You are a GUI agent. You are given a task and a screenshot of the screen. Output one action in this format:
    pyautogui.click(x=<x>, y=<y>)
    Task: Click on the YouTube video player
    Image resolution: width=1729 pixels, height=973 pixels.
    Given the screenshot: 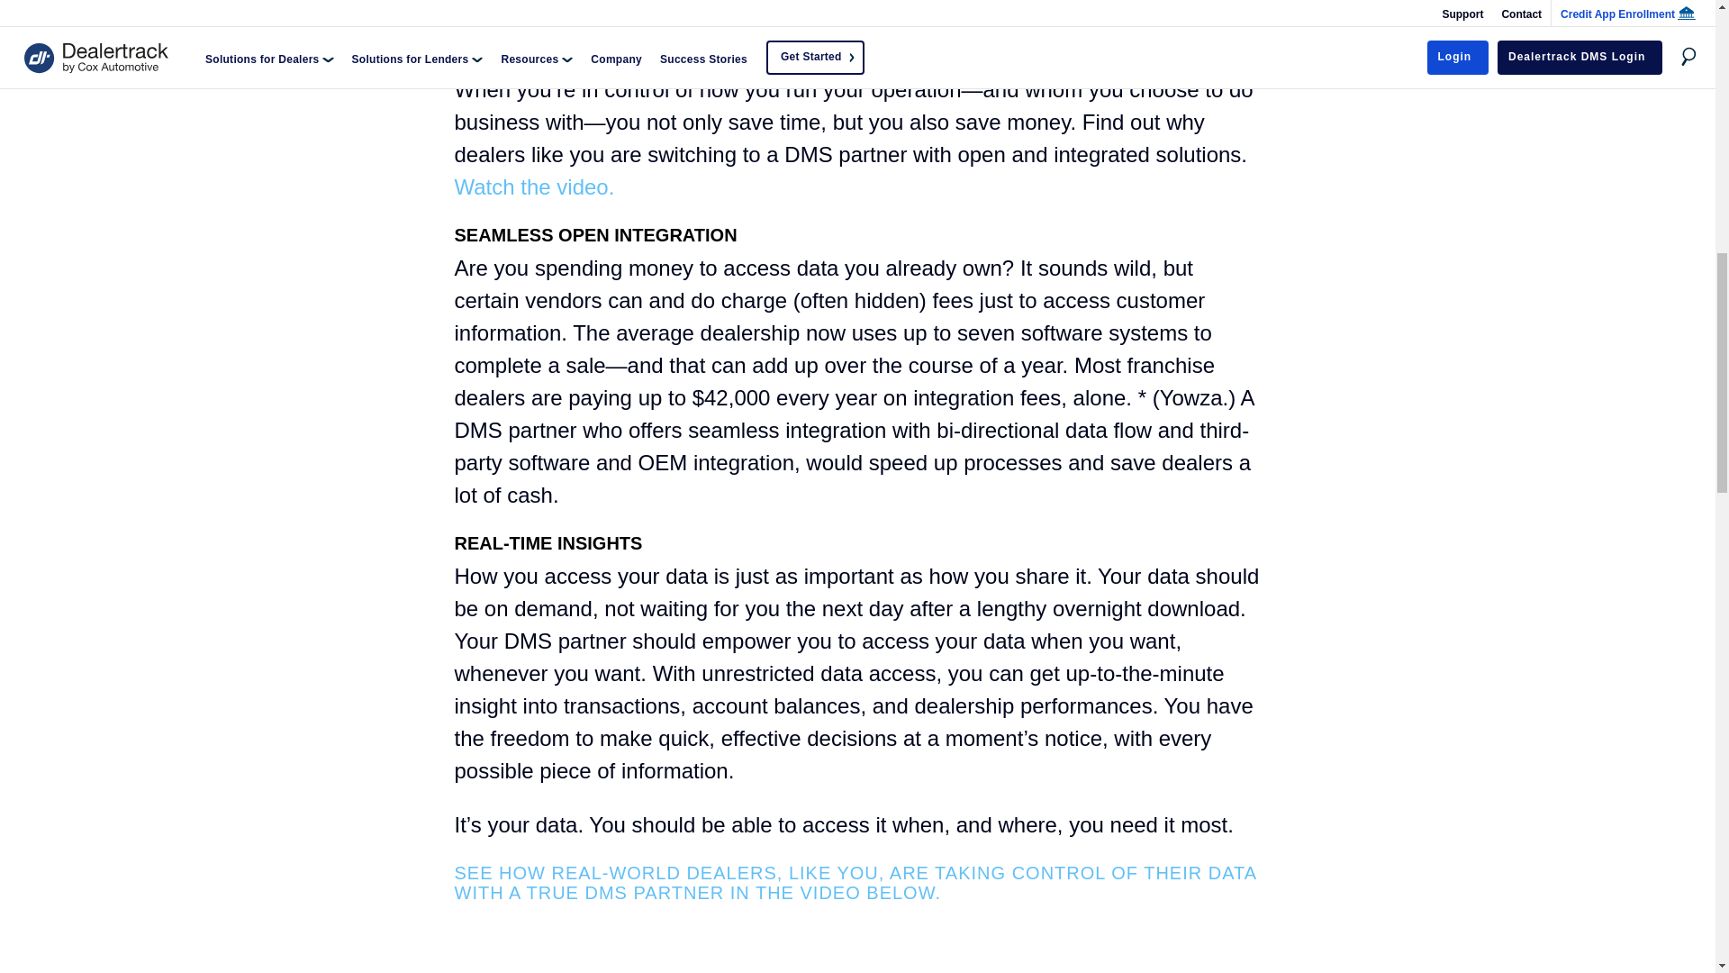 What is the action you would take?
    pyautogui.click(x=856, y=941)
    